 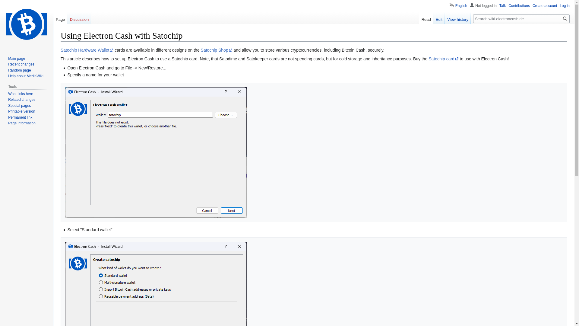 What do you see at coordinates (439, 18) in the screenshot?
I see `Edit` at bounding box center [439, 18].